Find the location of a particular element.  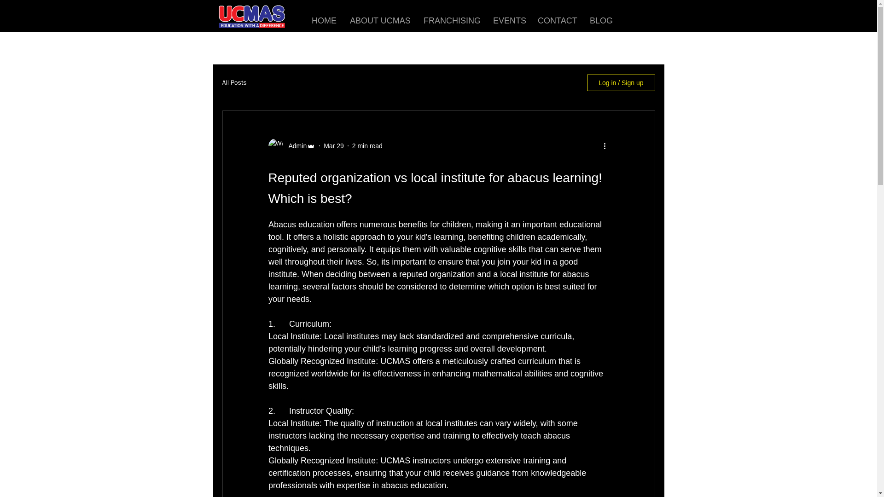

Mar 29 is located at coordinates (333, 145).